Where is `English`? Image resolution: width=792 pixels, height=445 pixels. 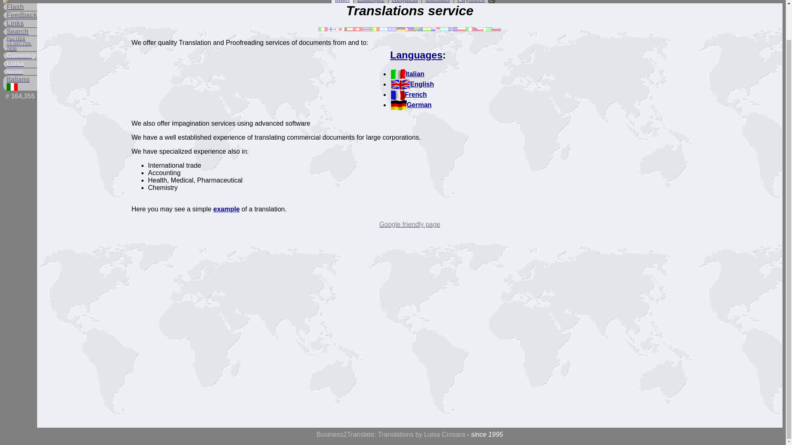 English is located at coordinates (412, 84).